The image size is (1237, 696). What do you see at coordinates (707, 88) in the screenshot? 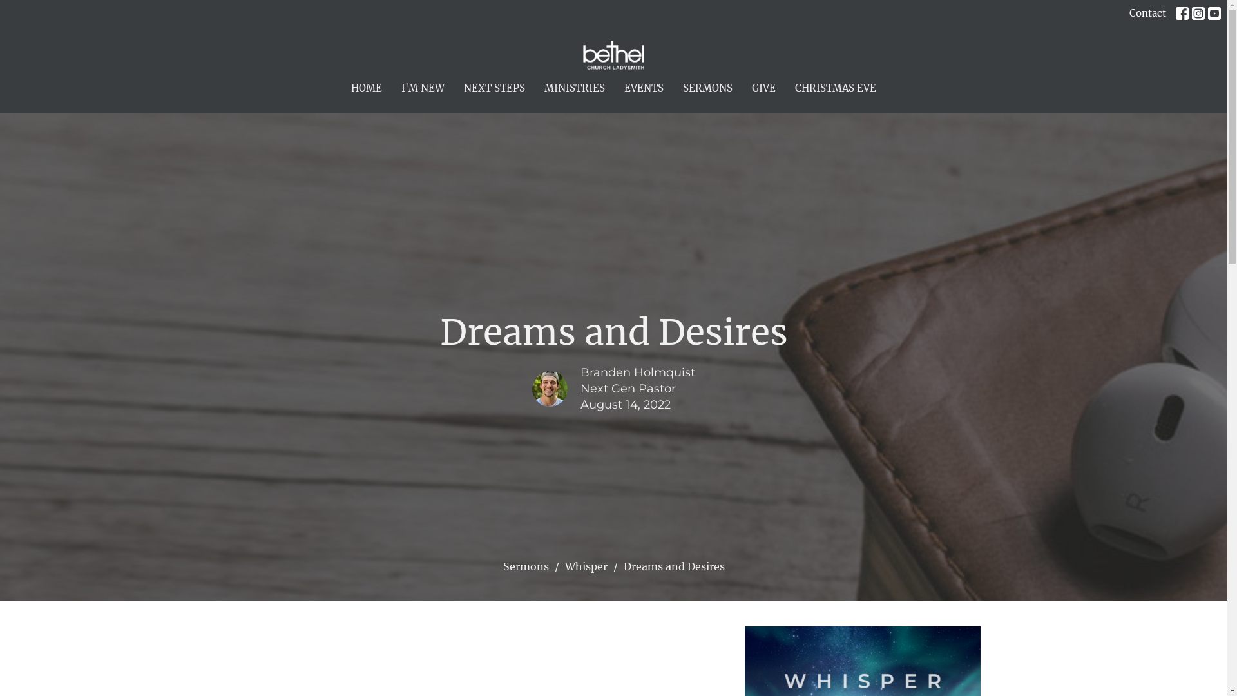
I see `SERMONS` at bounding box center [707, 88].